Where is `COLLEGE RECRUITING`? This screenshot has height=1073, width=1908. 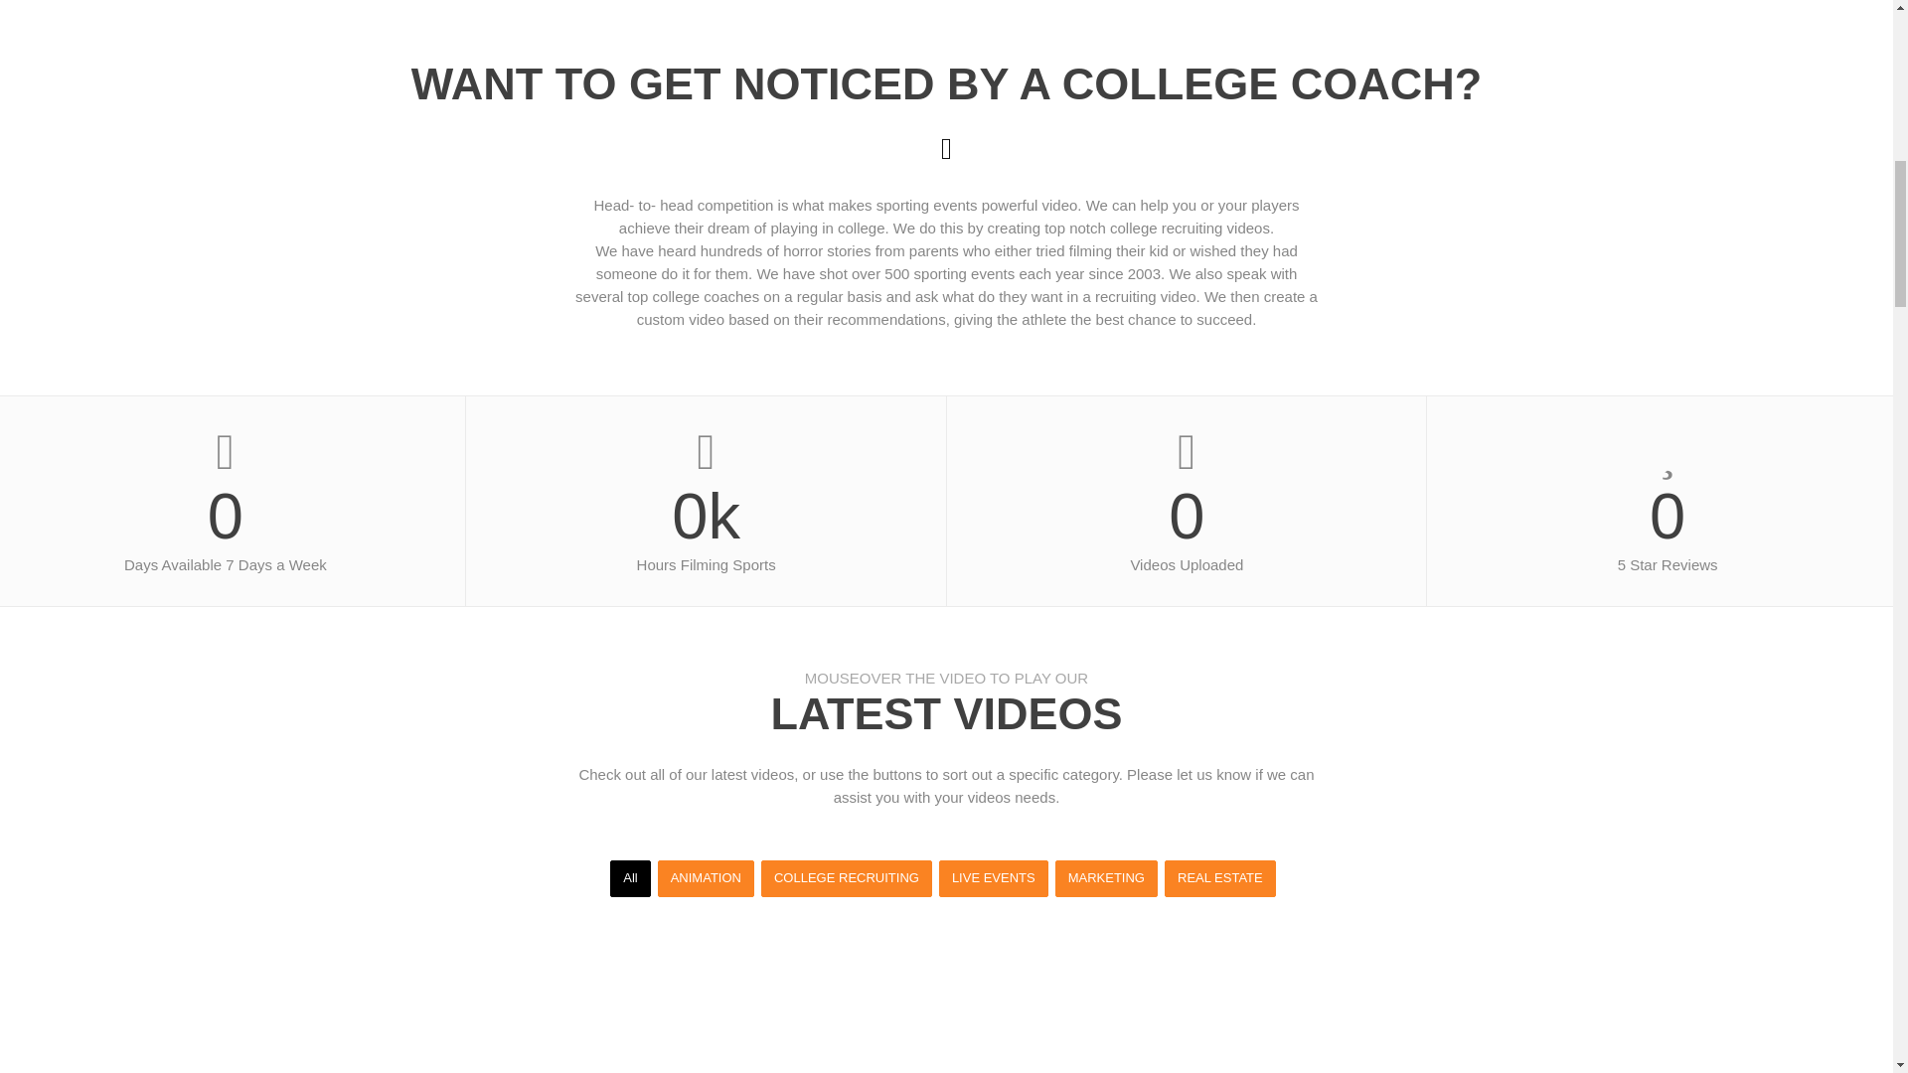 COLLEGE RECRUITING is located at coordinates (847, 878).